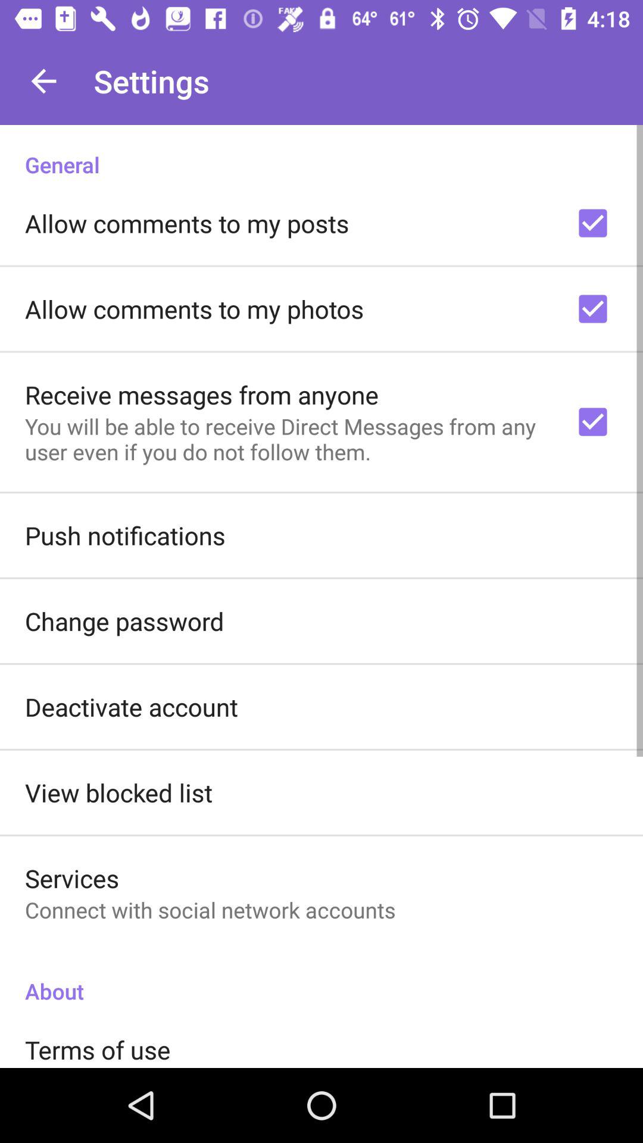 This screenshot has width=643, height=1143. I want to click on select the item above deactivate account icon, so click(124, 620).